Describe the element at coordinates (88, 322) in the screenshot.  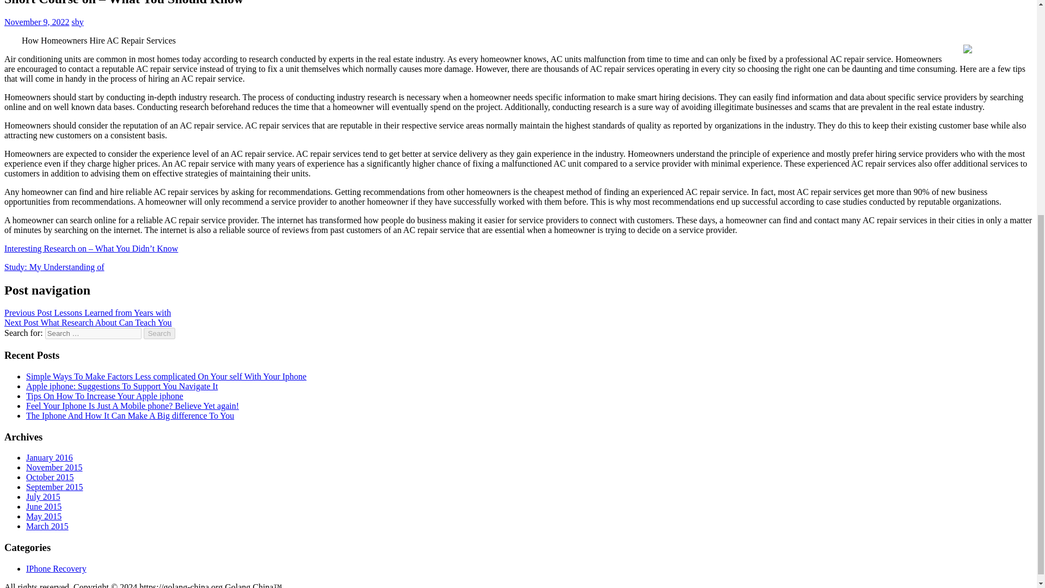
I see `Next Post What Research About Can Teach You` at that location.